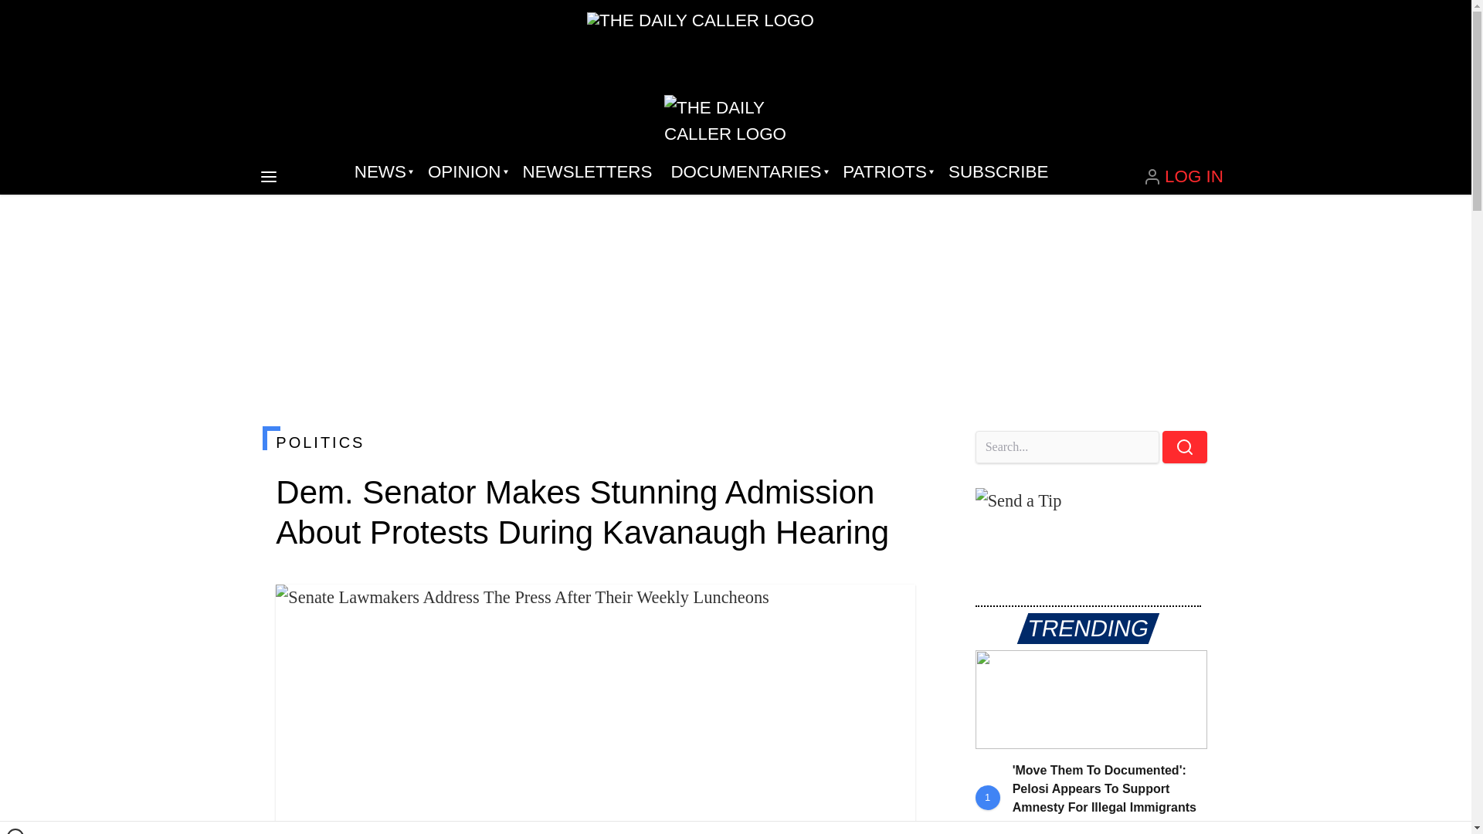 Image resolution: width=1483 pixels, height=834 pixels. What do you see at coordinates (465, 171) in the screenshot?
I see `OPINION` at bounding box center [465, 171].